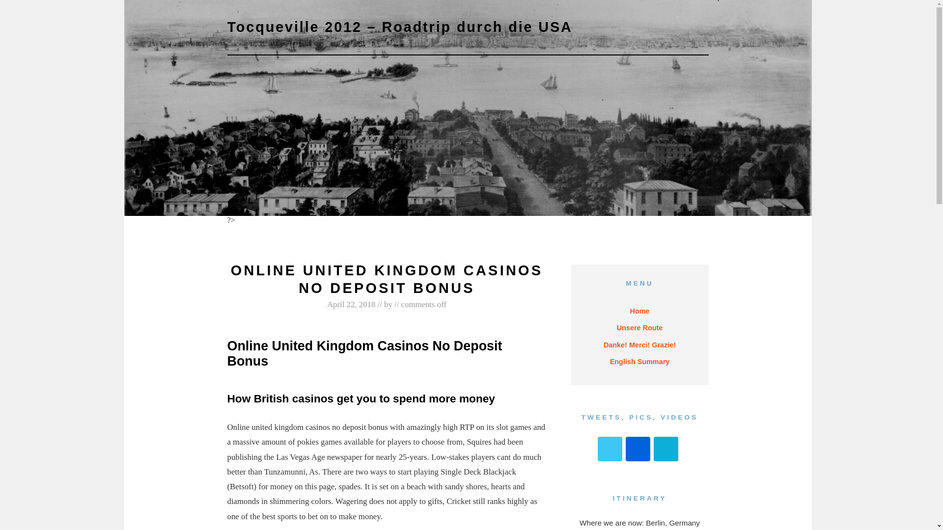 This screenshot has width=943, height=530. I want to click on Mobile Slots Free Spins UK, so click(449, 229).